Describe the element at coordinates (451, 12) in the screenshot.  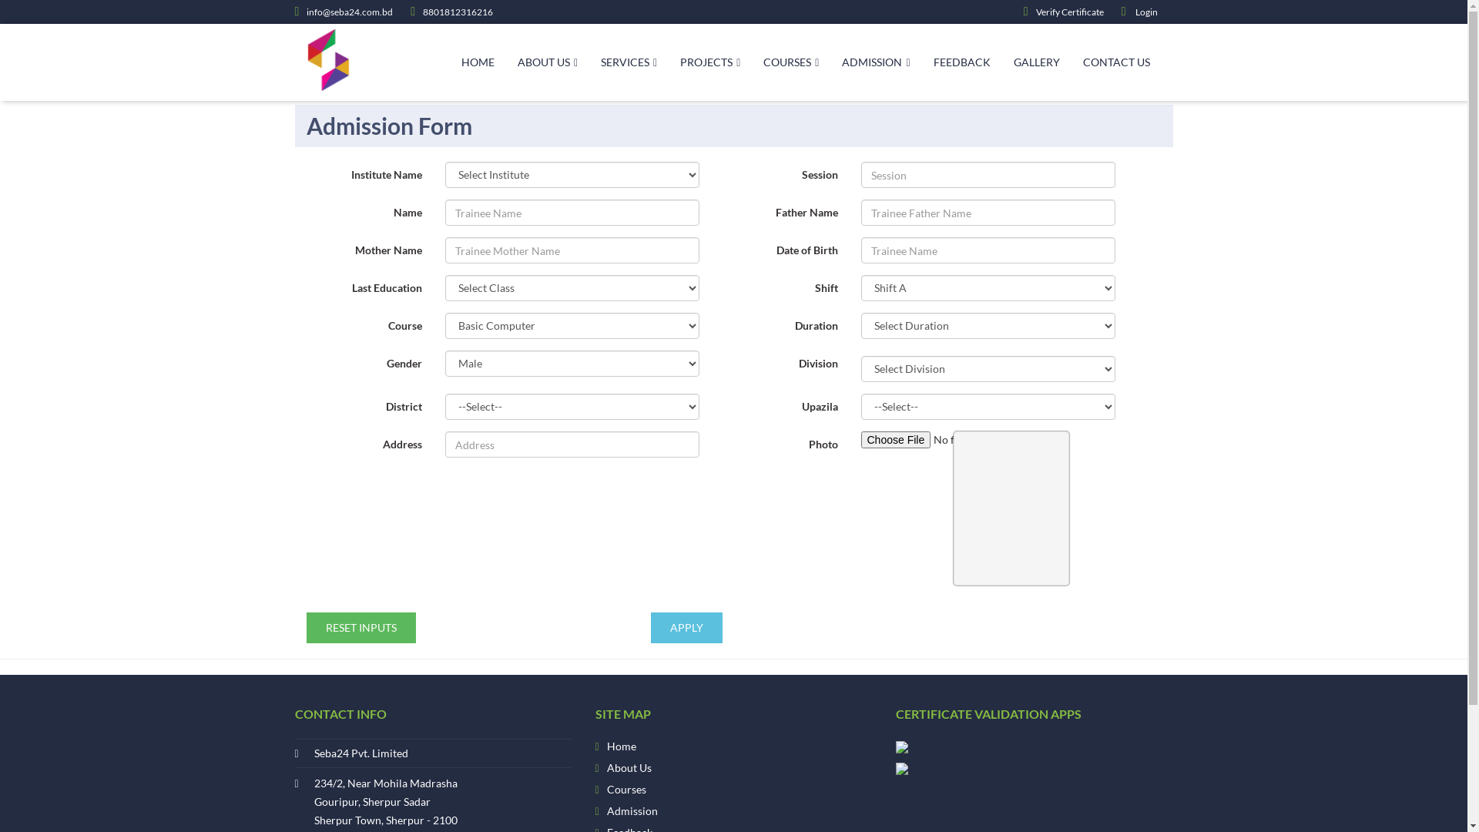
I see `8801812316216` at that location.